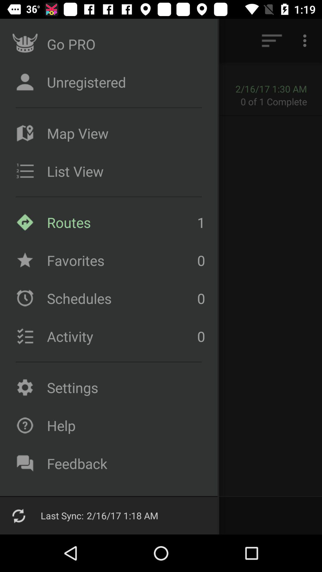 The image size is (322, 572). I want to click on turn on icon to the left of the 0, so click(120, 336).